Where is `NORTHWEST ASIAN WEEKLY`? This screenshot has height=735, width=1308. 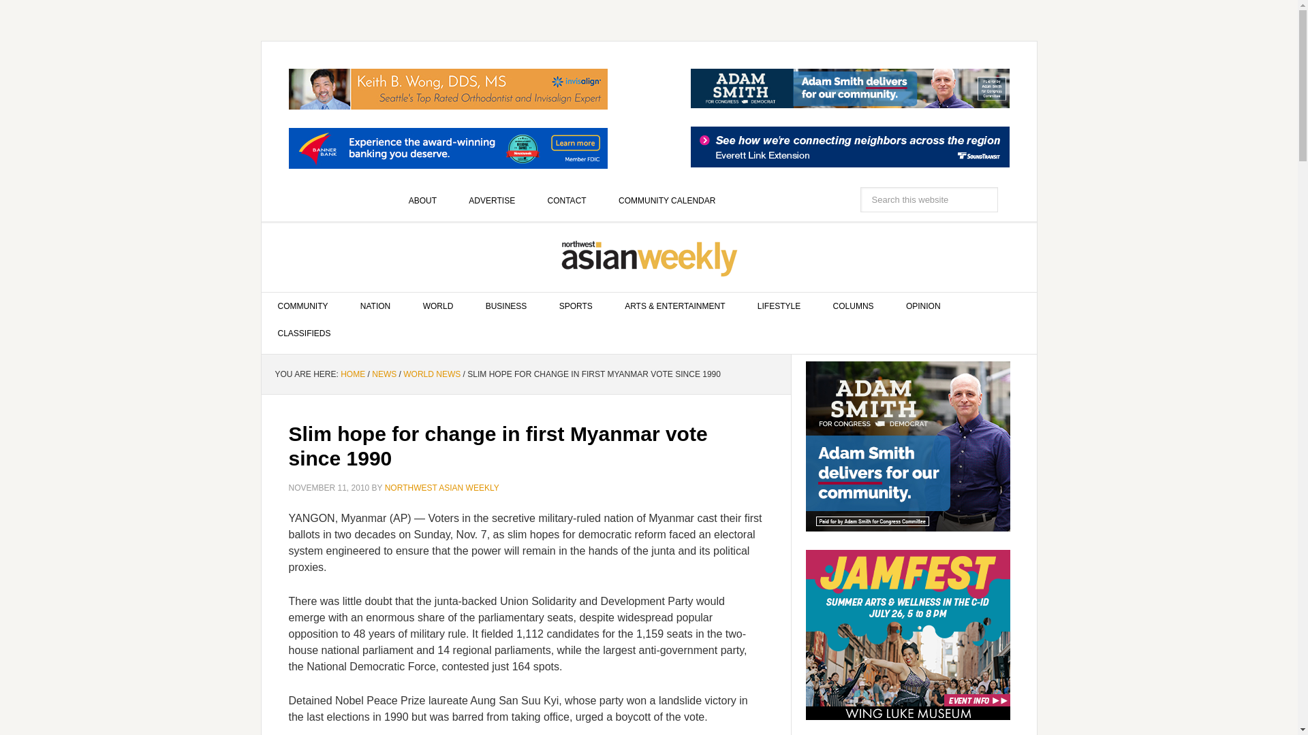
NORTHWEST ASIAN WEEKLY is located at coordinates (649, 257).